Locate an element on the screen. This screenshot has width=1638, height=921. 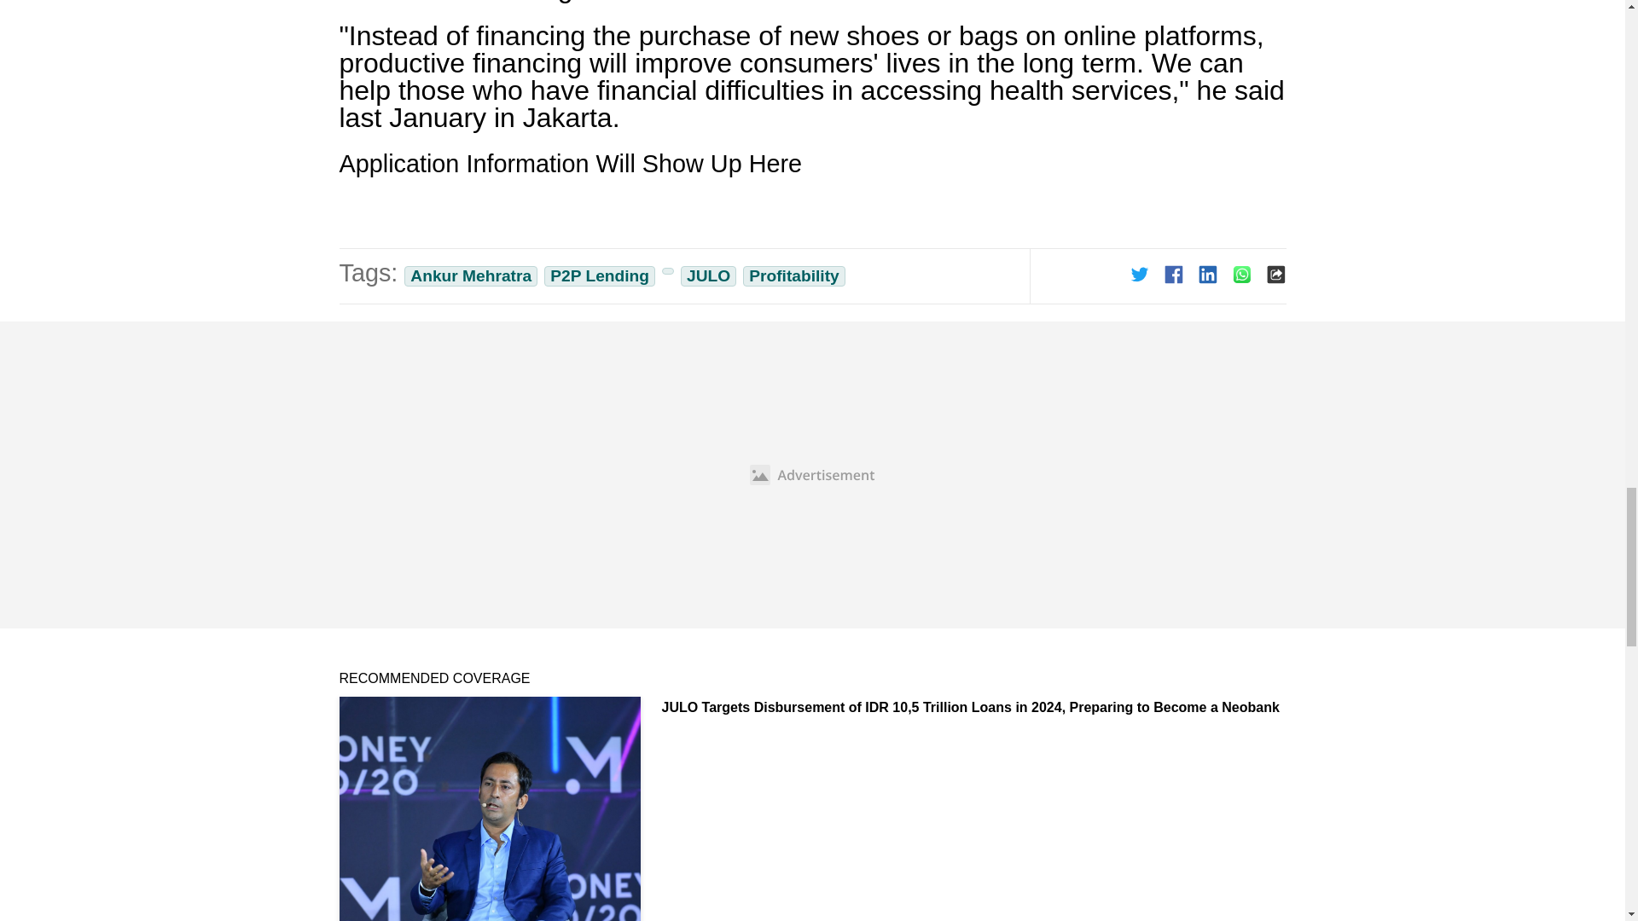
Share this article is located at coordinates (1208, 274).